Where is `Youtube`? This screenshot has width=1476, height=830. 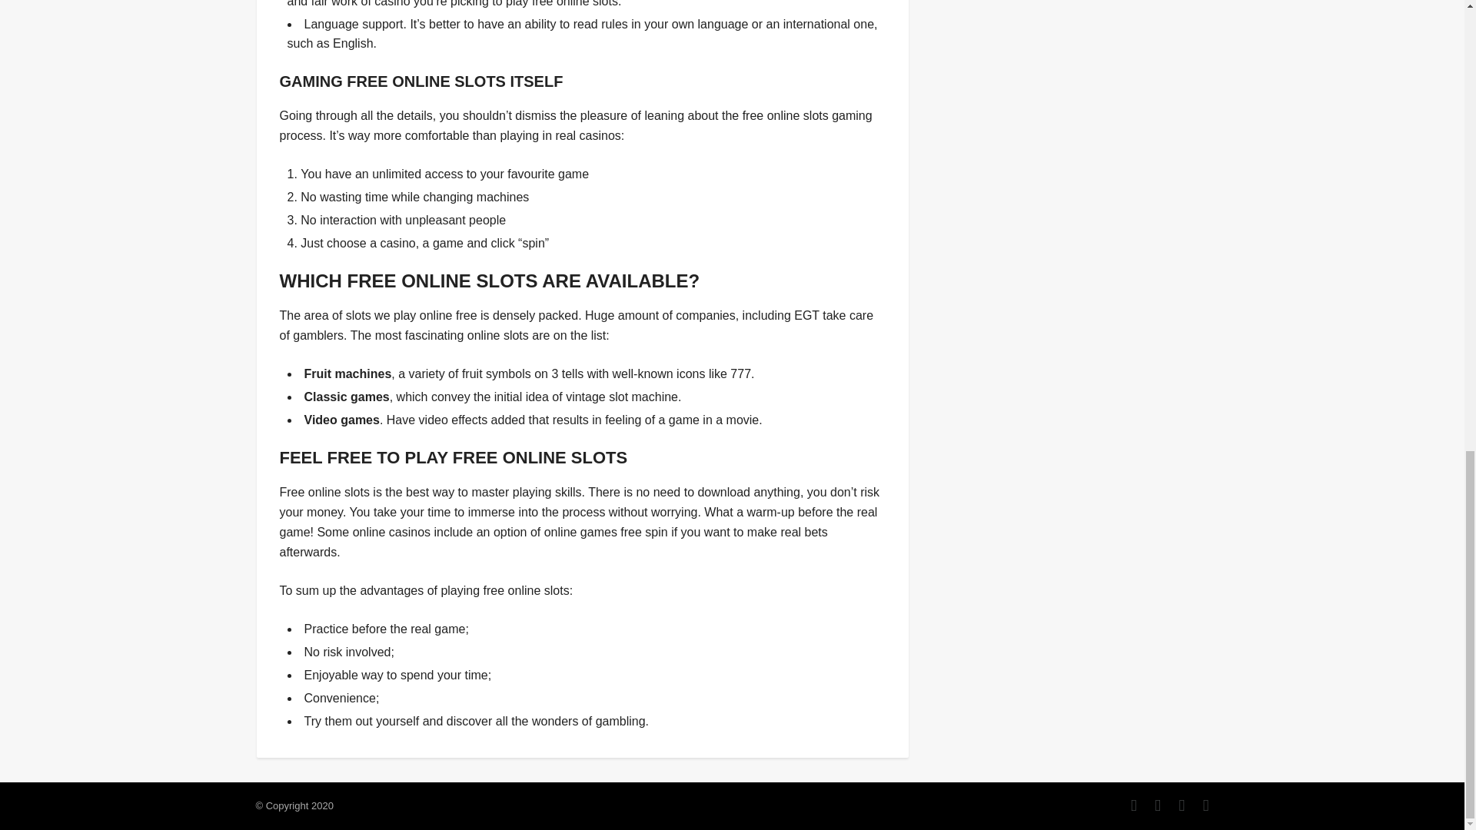 Youtube is located at coordinates (1198, 805).